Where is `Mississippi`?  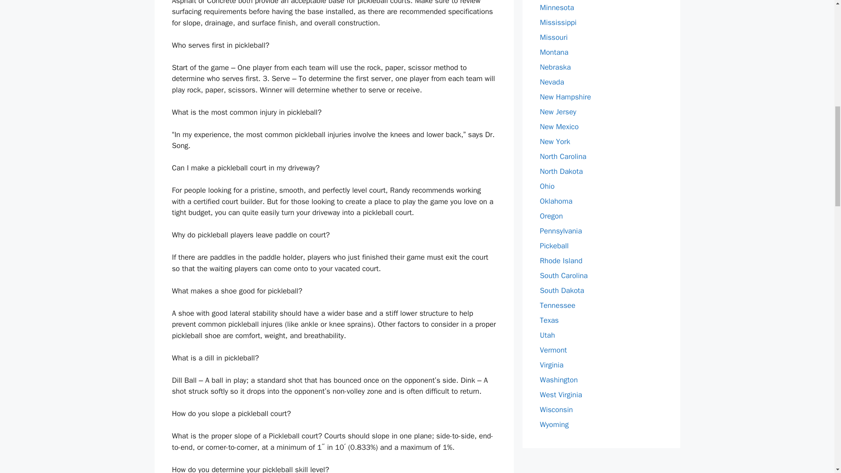 Mississippi is located at coordinates (558, 22).